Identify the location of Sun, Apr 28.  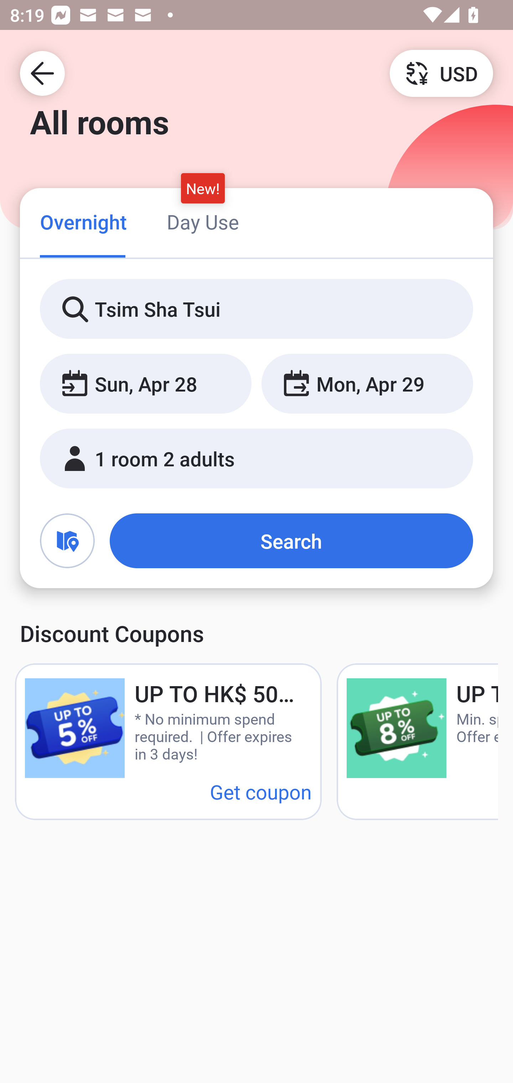
(145, 384).